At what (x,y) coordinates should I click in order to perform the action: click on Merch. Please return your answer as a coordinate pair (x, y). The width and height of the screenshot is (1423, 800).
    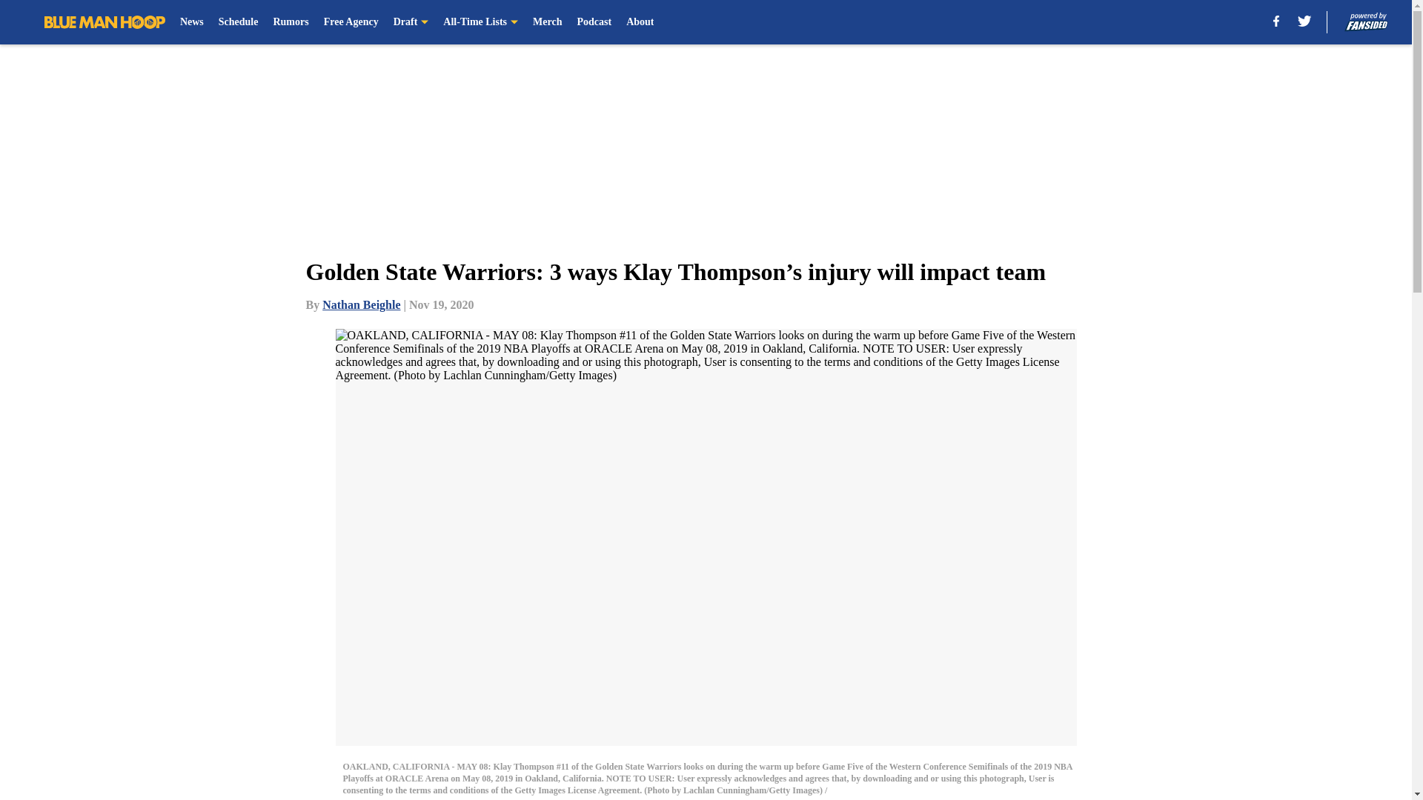
    Looking at the image, I should click on (547, 22).